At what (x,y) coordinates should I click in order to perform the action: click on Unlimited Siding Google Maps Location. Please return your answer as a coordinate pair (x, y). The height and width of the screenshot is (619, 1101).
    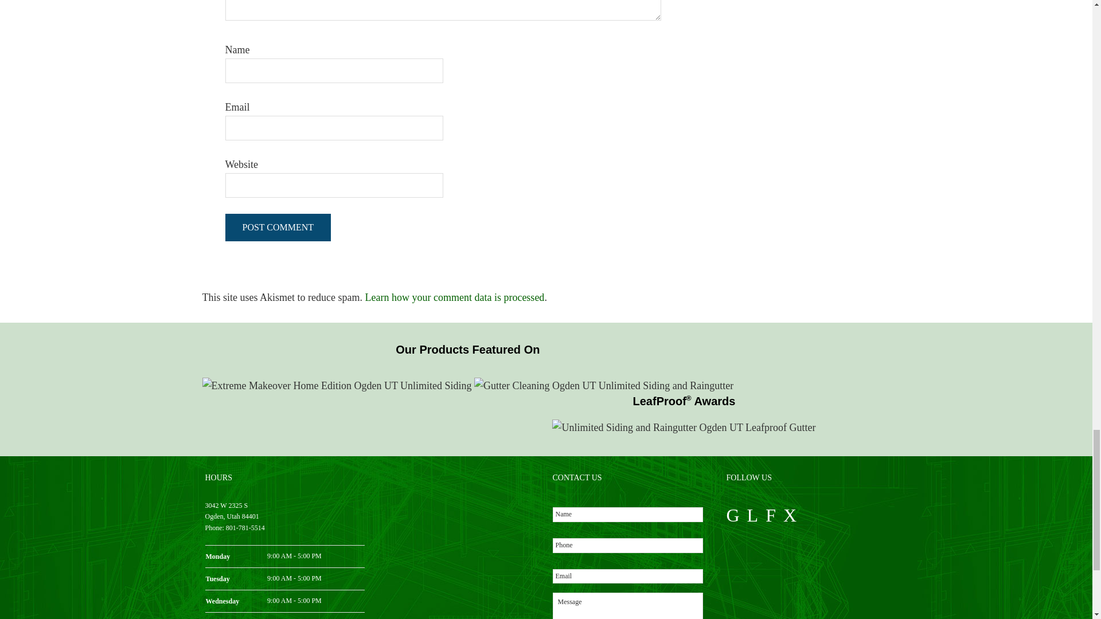
    Looking at the image, I should click on (458, 543).